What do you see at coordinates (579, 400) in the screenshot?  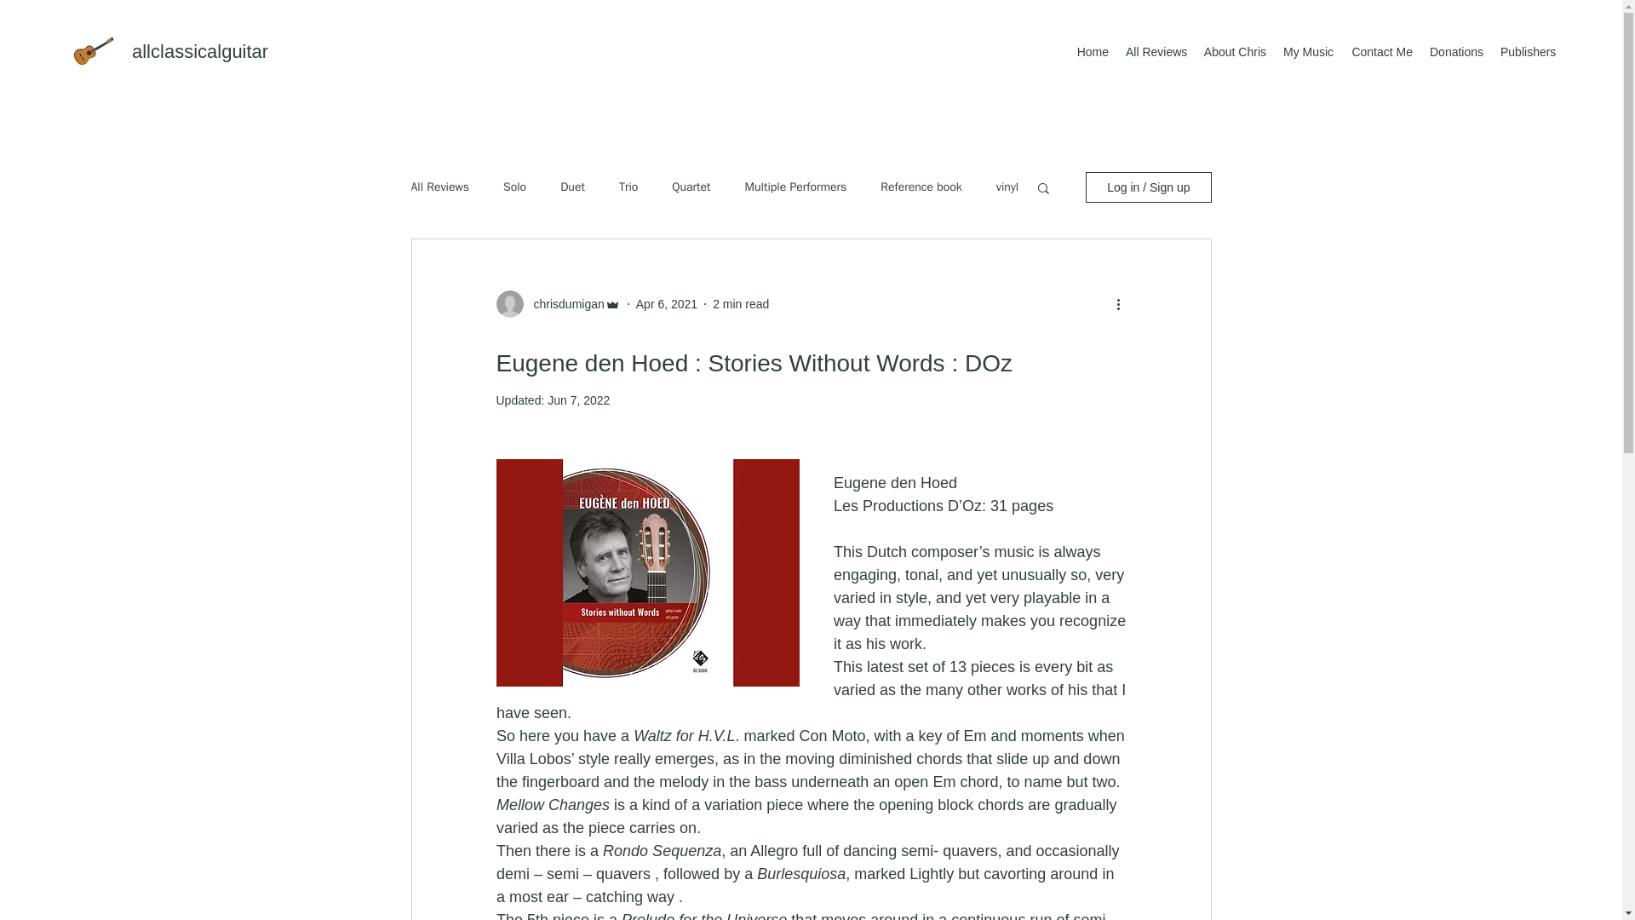 I see `Jun 7, 2022` at bounding box center [579, 400].